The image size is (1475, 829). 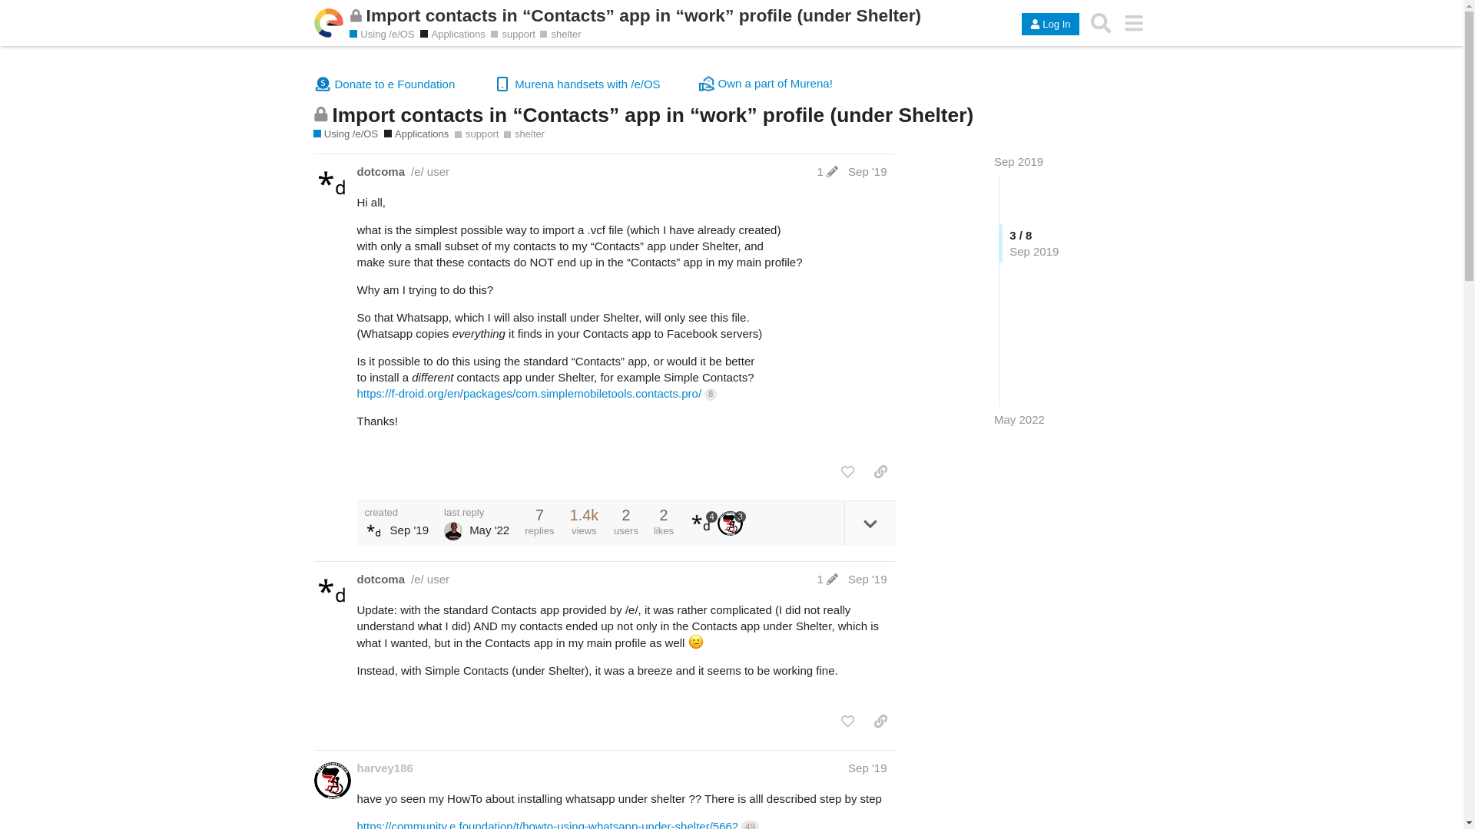 What do you see at coordinates (731, 523) in the screenshot?
I see `3` at bounding box center [731, 523].